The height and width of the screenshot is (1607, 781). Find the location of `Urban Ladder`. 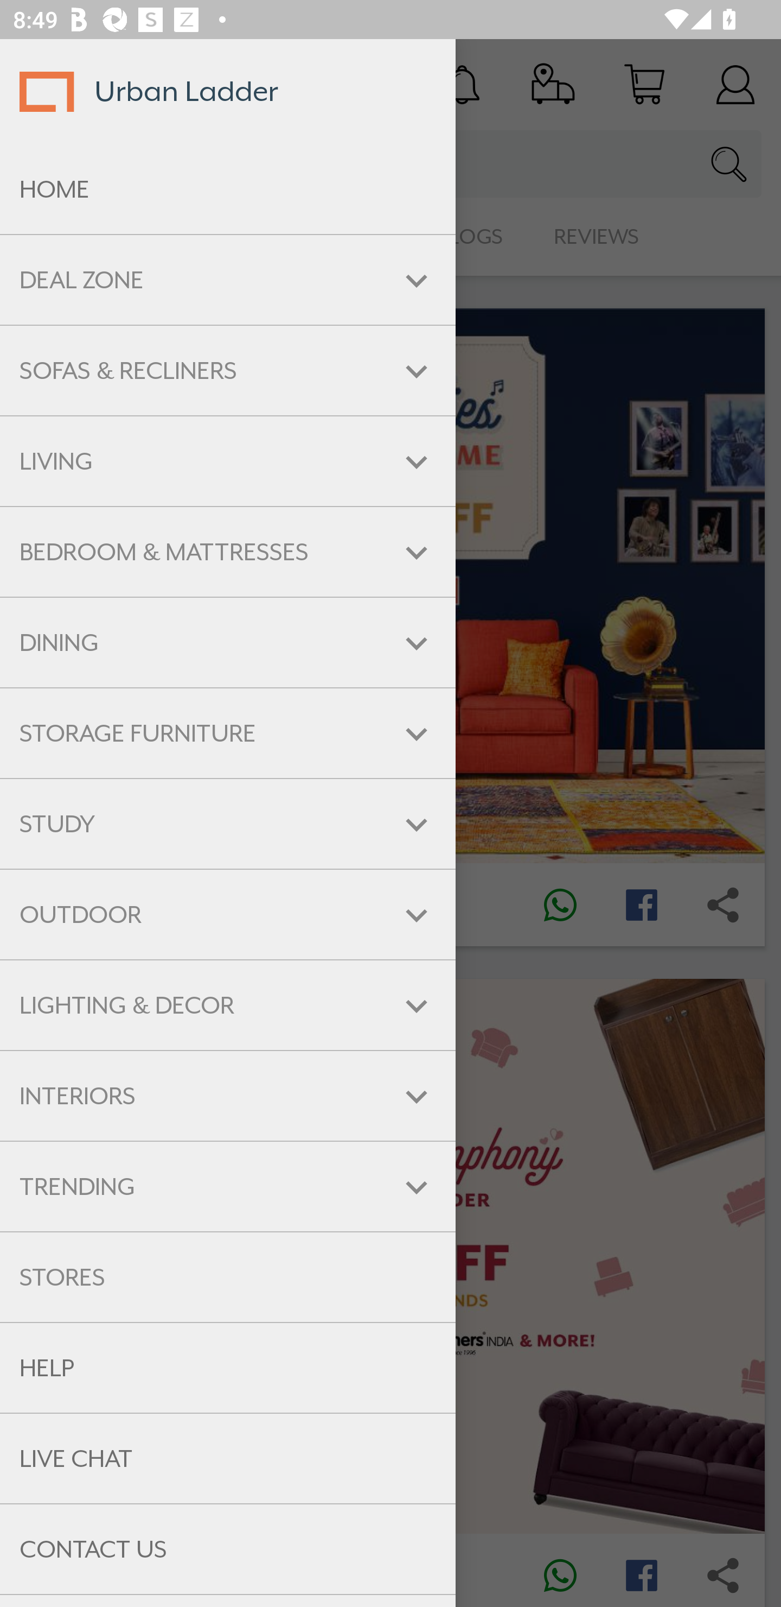

Urban Ladder is located at coordinates (228, 91).